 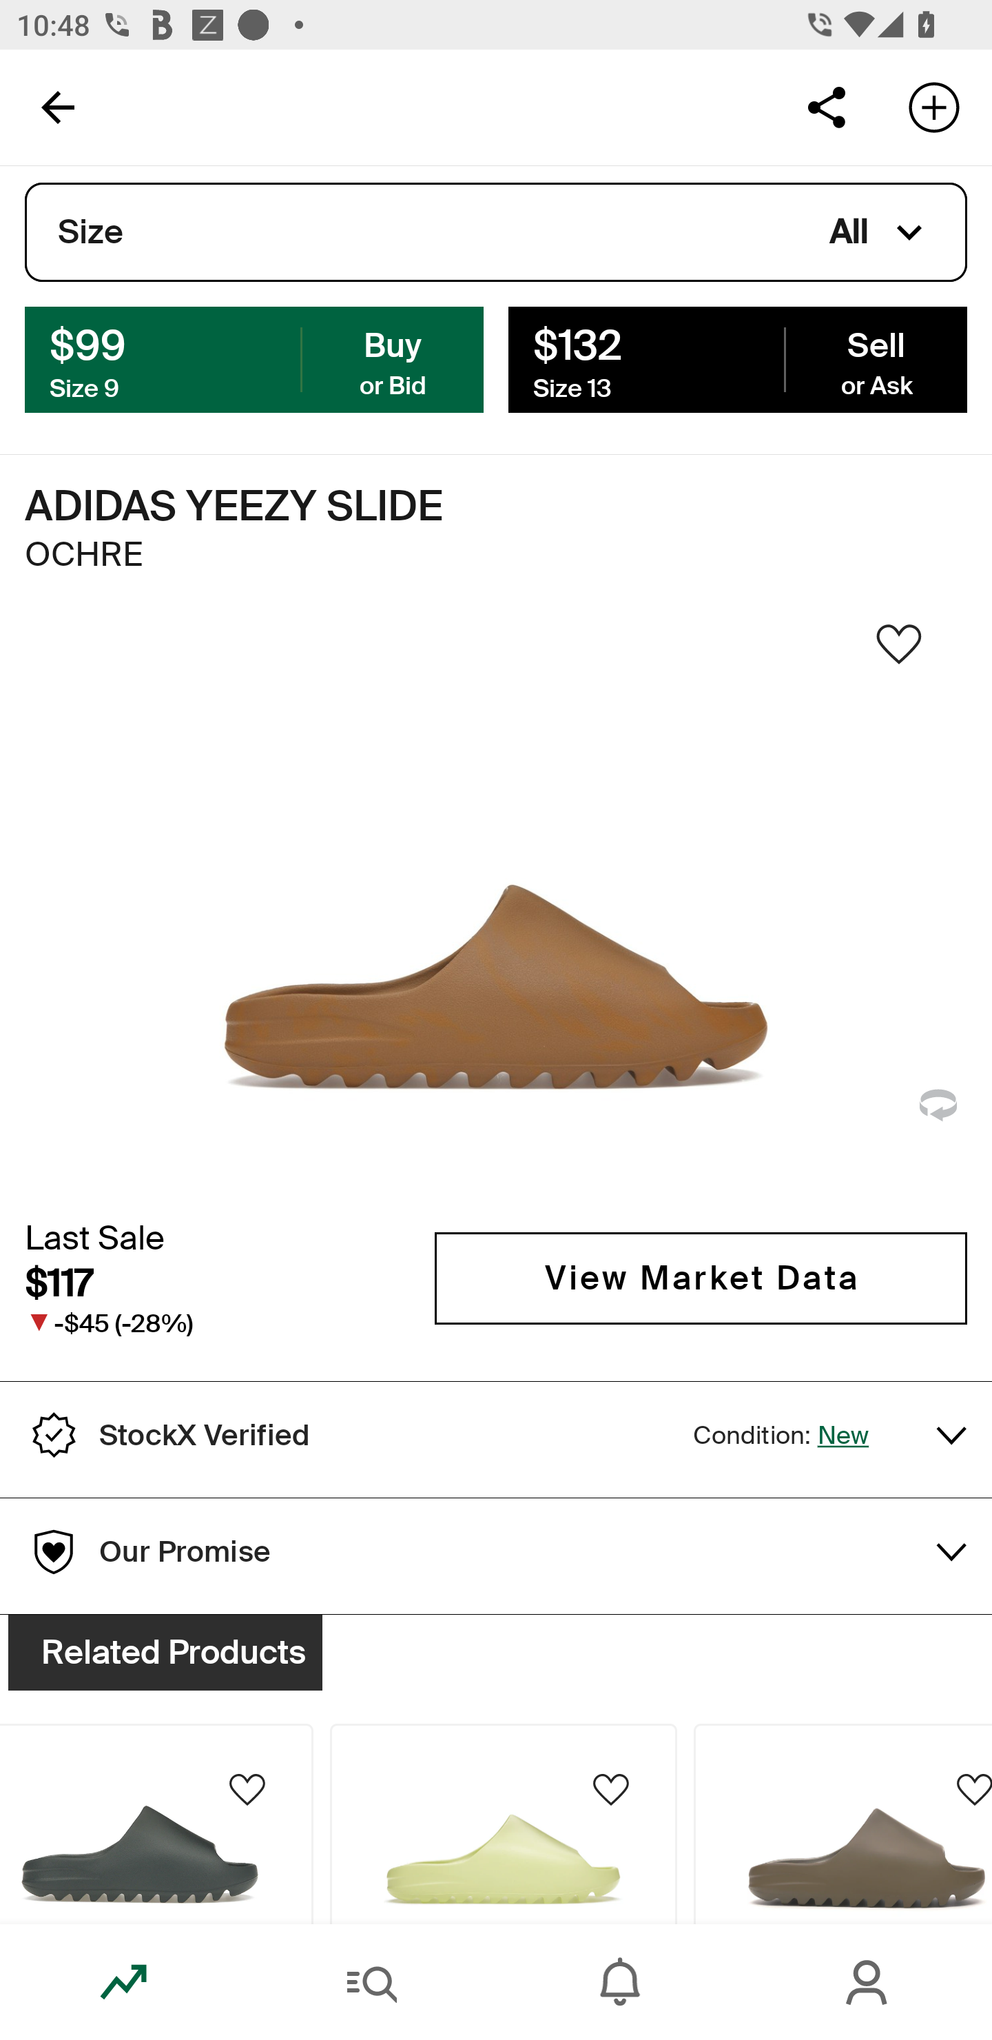 What do you see at coordinates (372, 1982) in the screenshot?
I see `Search` at bounding box center [372, 1982].